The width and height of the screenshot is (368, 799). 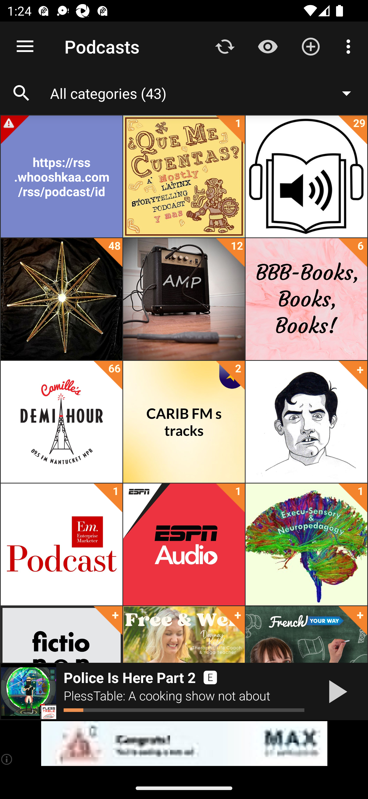 What do you see at coordinates (350, 46) in the screenshot?
I see `More options` at bounding box center [350, 46].